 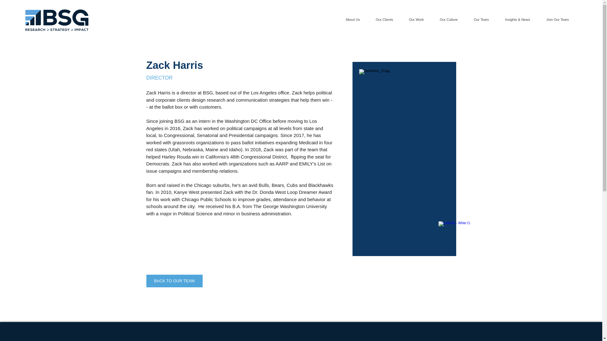 I want to click on Our Clients, so click(x=384, y=20).